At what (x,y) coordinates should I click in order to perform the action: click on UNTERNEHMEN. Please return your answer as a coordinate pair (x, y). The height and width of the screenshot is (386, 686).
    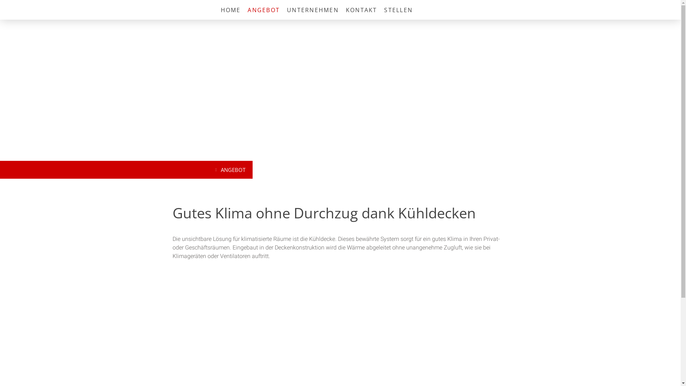
    Looking at the image, I should click on (313, 10).